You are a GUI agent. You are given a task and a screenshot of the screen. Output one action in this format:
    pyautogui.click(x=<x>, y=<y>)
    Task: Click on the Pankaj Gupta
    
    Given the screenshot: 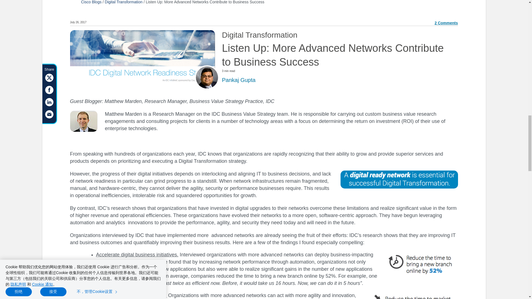 What is the action you would take?
    pyautogui.click(x=238, y=80)
    